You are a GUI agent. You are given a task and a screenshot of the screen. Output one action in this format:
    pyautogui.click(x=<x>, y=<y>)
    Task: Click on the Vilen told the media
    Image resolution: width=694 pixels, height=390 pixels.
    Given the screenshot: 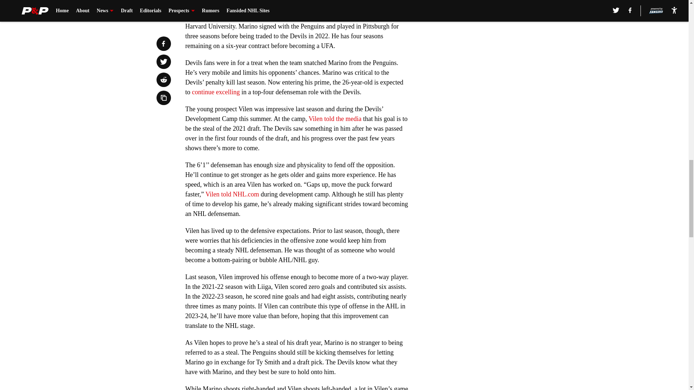 What is the action you would take?
    pyautogui.click(x=335, y=118)
    